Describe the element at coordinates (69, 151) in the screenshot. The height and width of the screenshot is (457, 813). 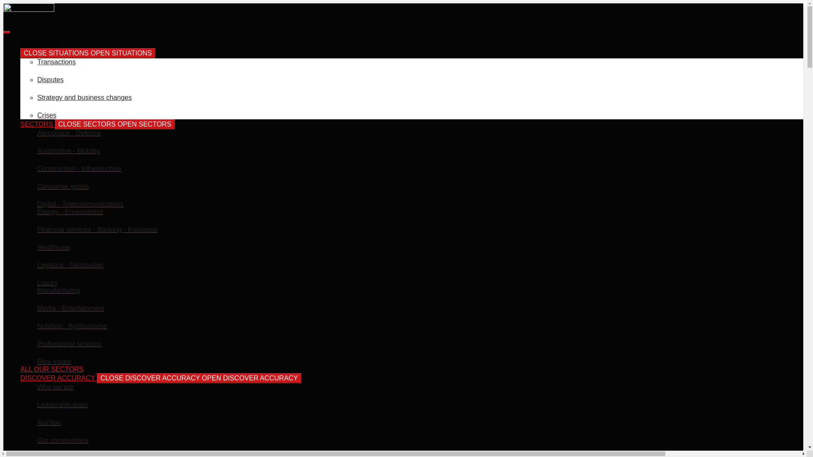
I see `Automotive - Mobility` at that location.